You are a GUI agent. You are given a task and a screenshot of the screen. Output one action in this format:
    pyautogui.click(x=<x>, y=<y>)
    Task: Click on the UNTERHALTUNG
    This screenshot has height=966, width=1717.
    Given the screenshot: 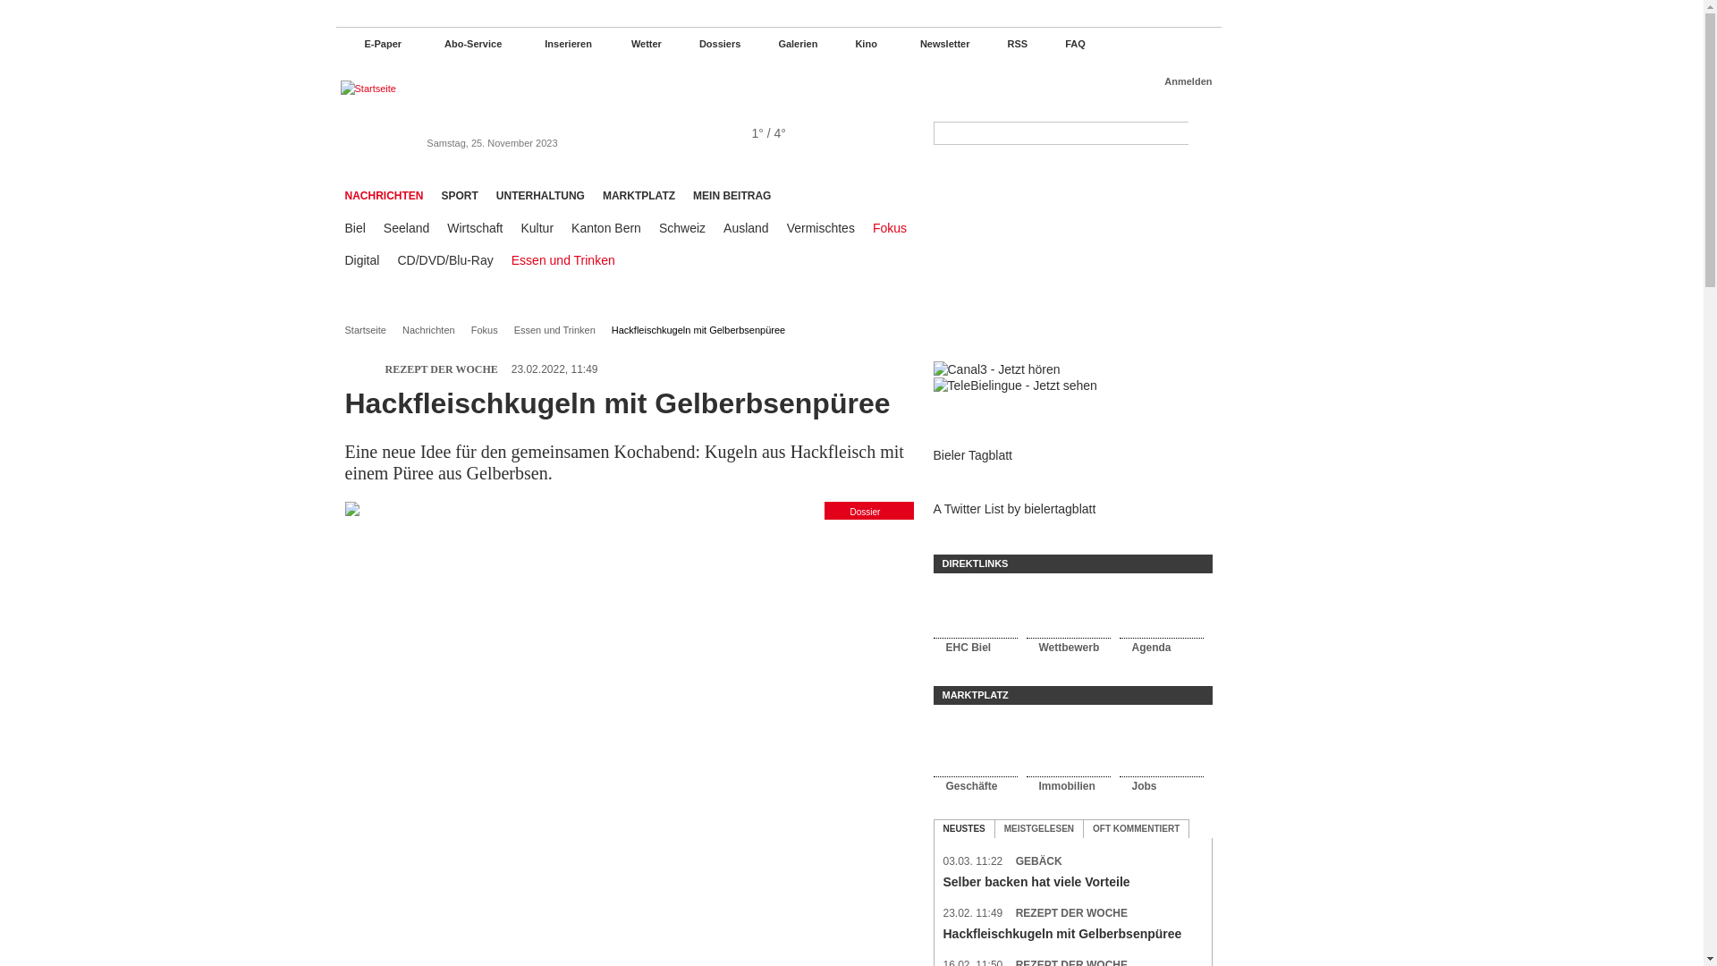 What is the action you would take?
    pyautogui.click(x=540, y=191)
    